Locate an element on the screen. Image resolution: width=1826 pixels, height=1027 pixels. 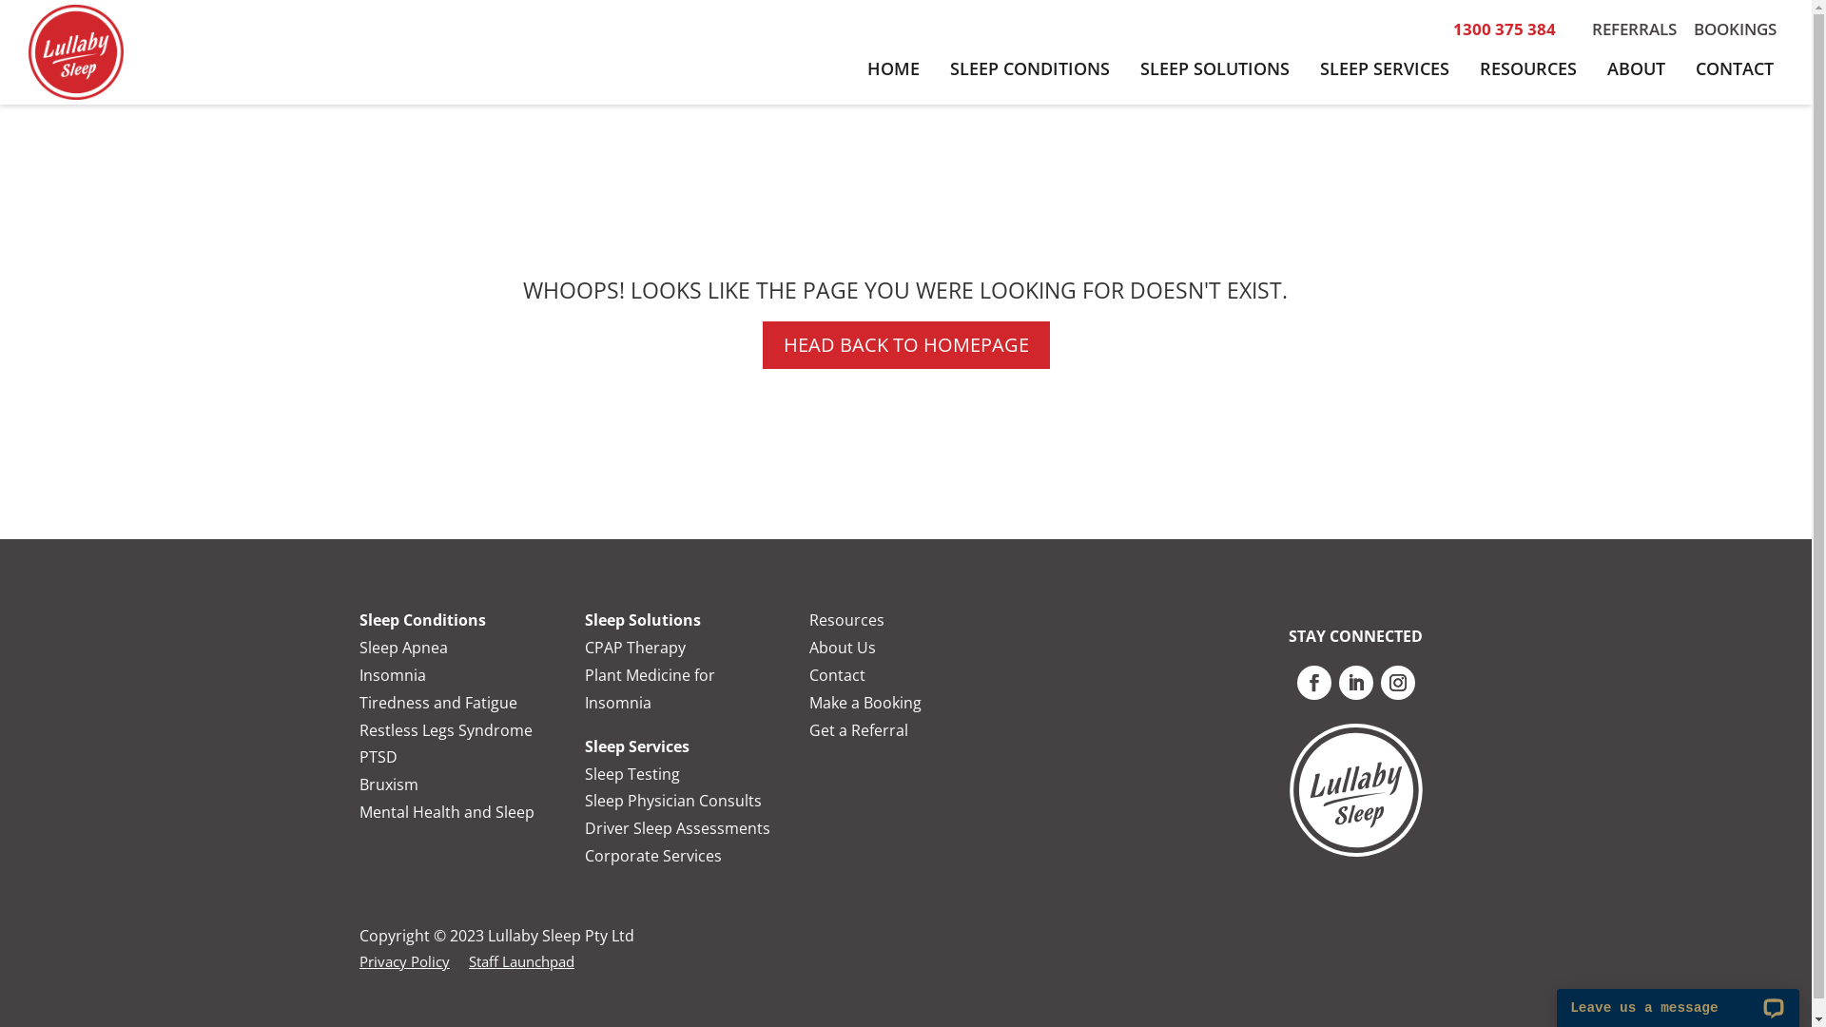
Follow on Instagram is located at coordinates (1398, 683).